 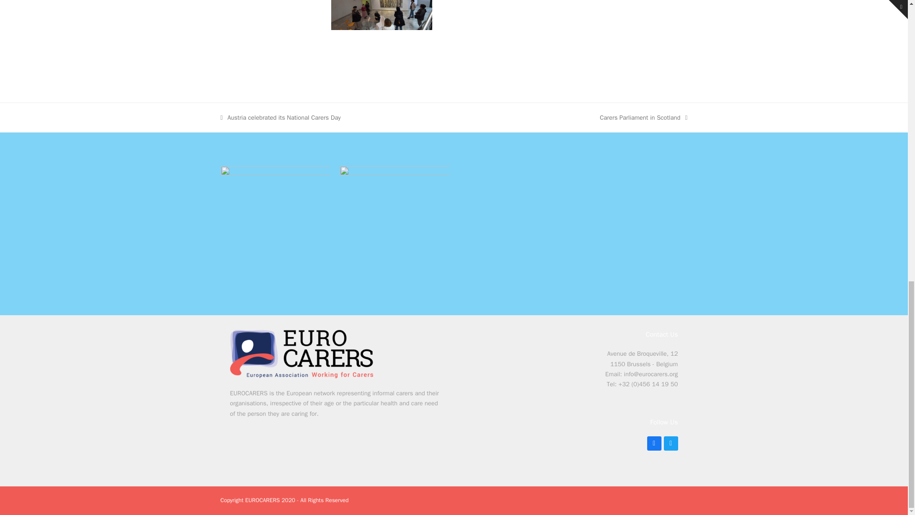 What do you see at coordinates (271, 2) in the screenshot?
I see `Timeline to new EN institutional leadership` at bounding box center [271, 2].